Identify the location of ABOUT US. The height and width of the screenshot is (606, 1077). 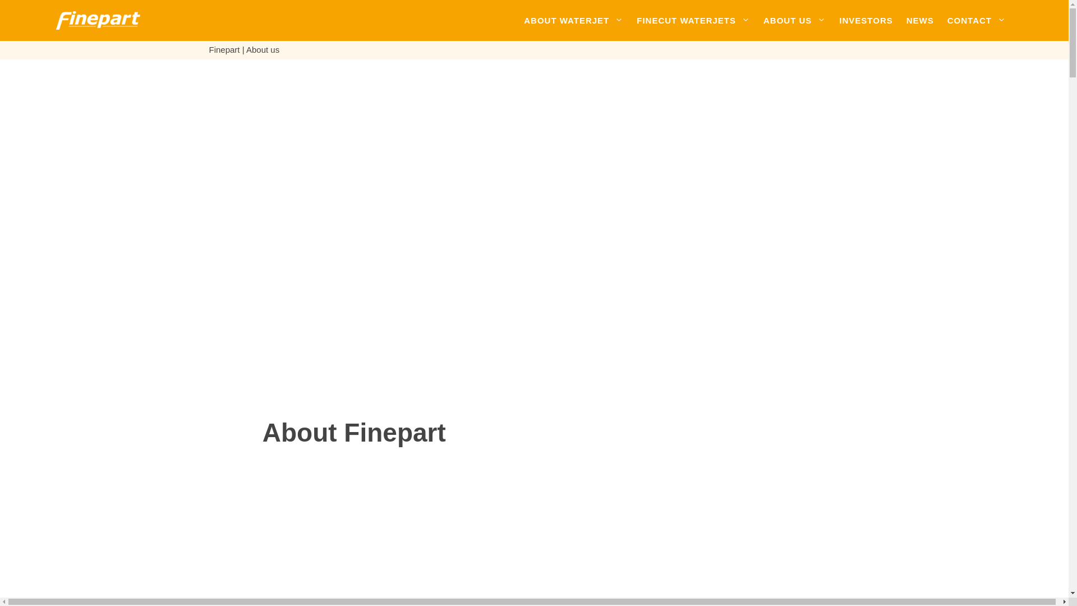
(794, 20).